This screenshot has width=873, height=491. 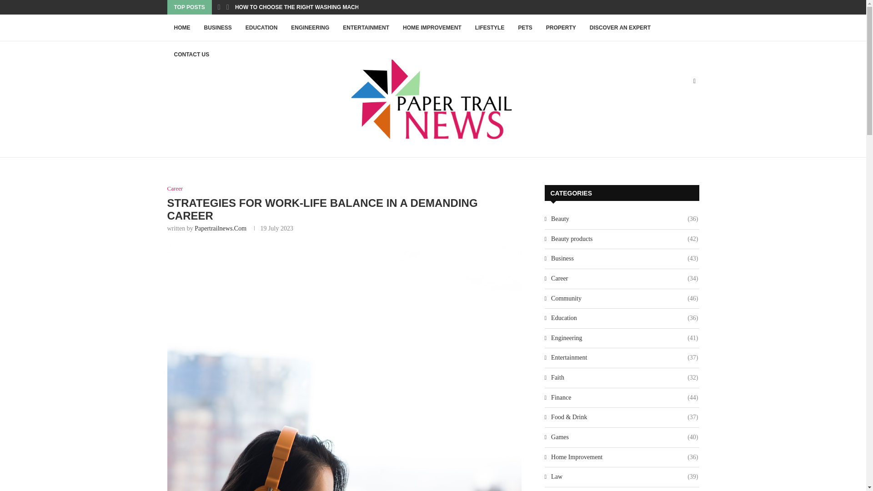 I want to click on BUSINESS, so click(x=217, y=28).